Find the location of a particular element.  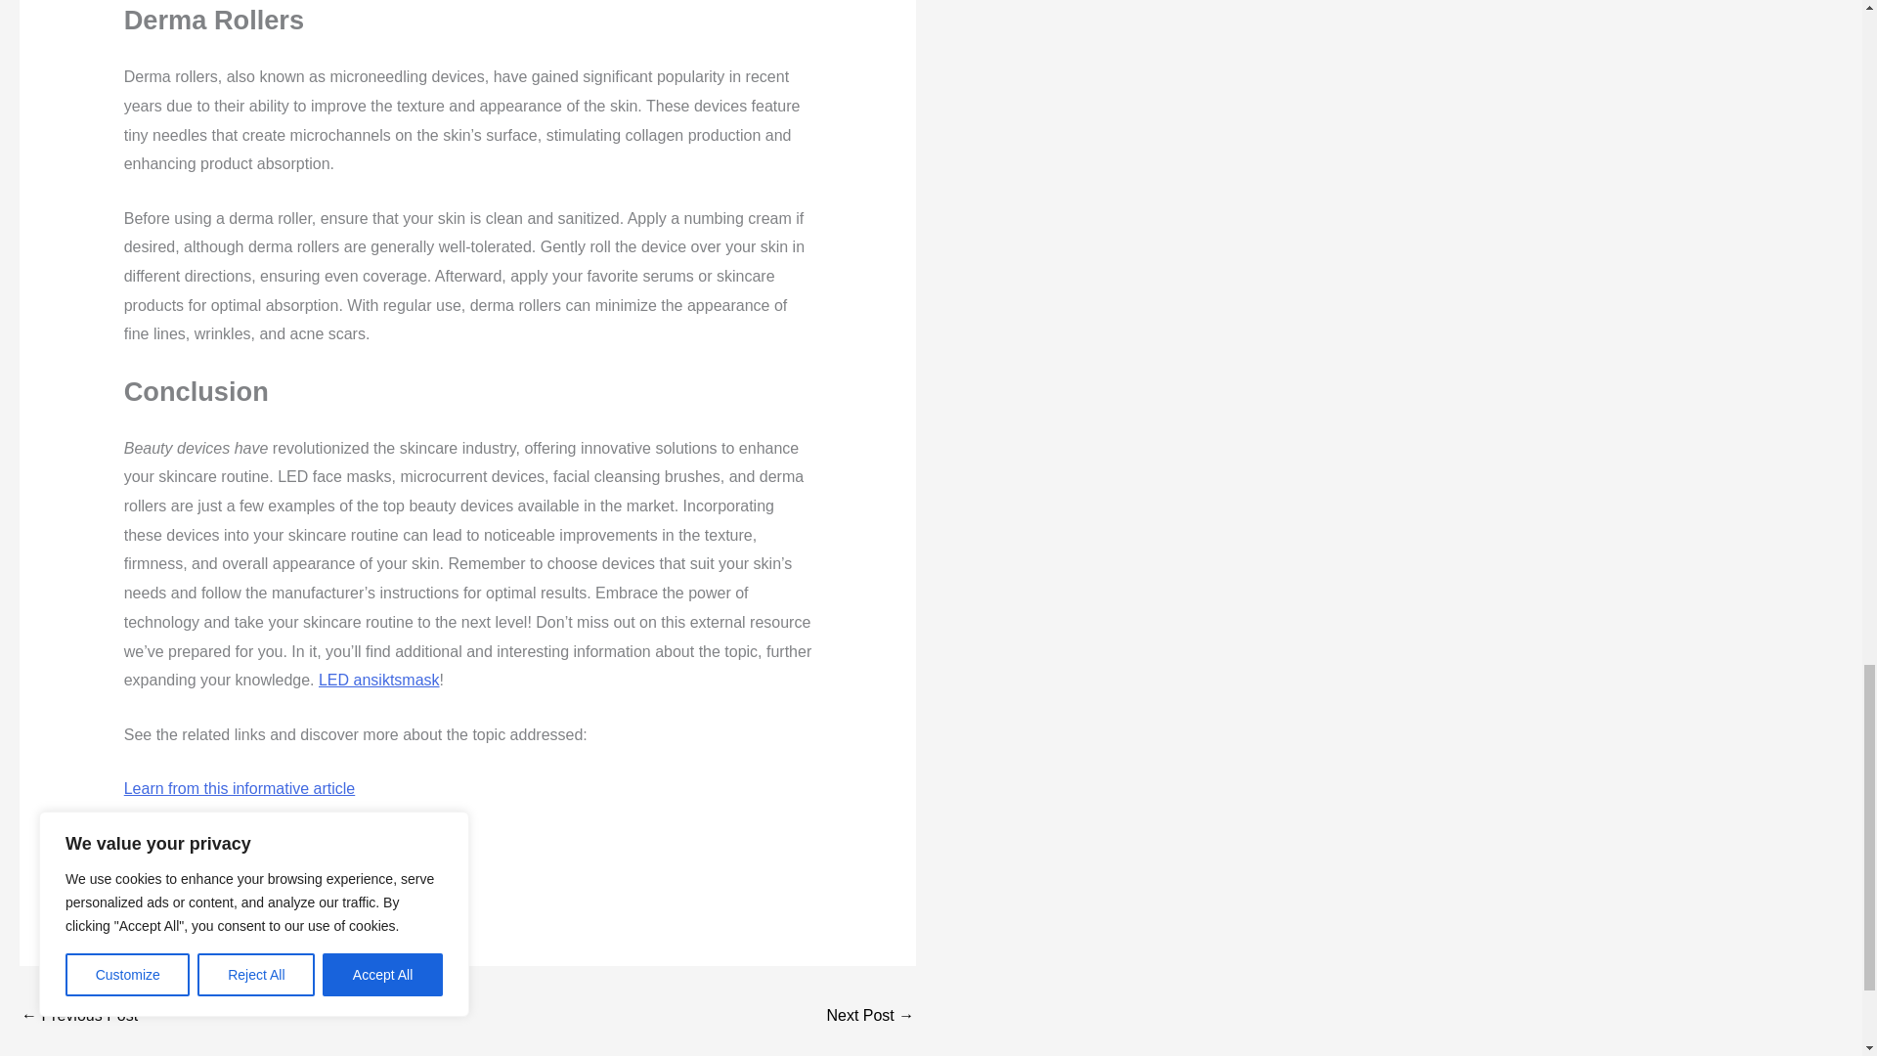

LED ansiktsmask is located at coordinates (379, 680).